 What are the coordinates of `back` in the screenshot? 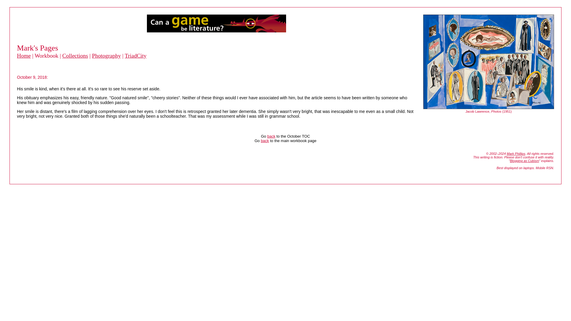 It's located at (271, 136).